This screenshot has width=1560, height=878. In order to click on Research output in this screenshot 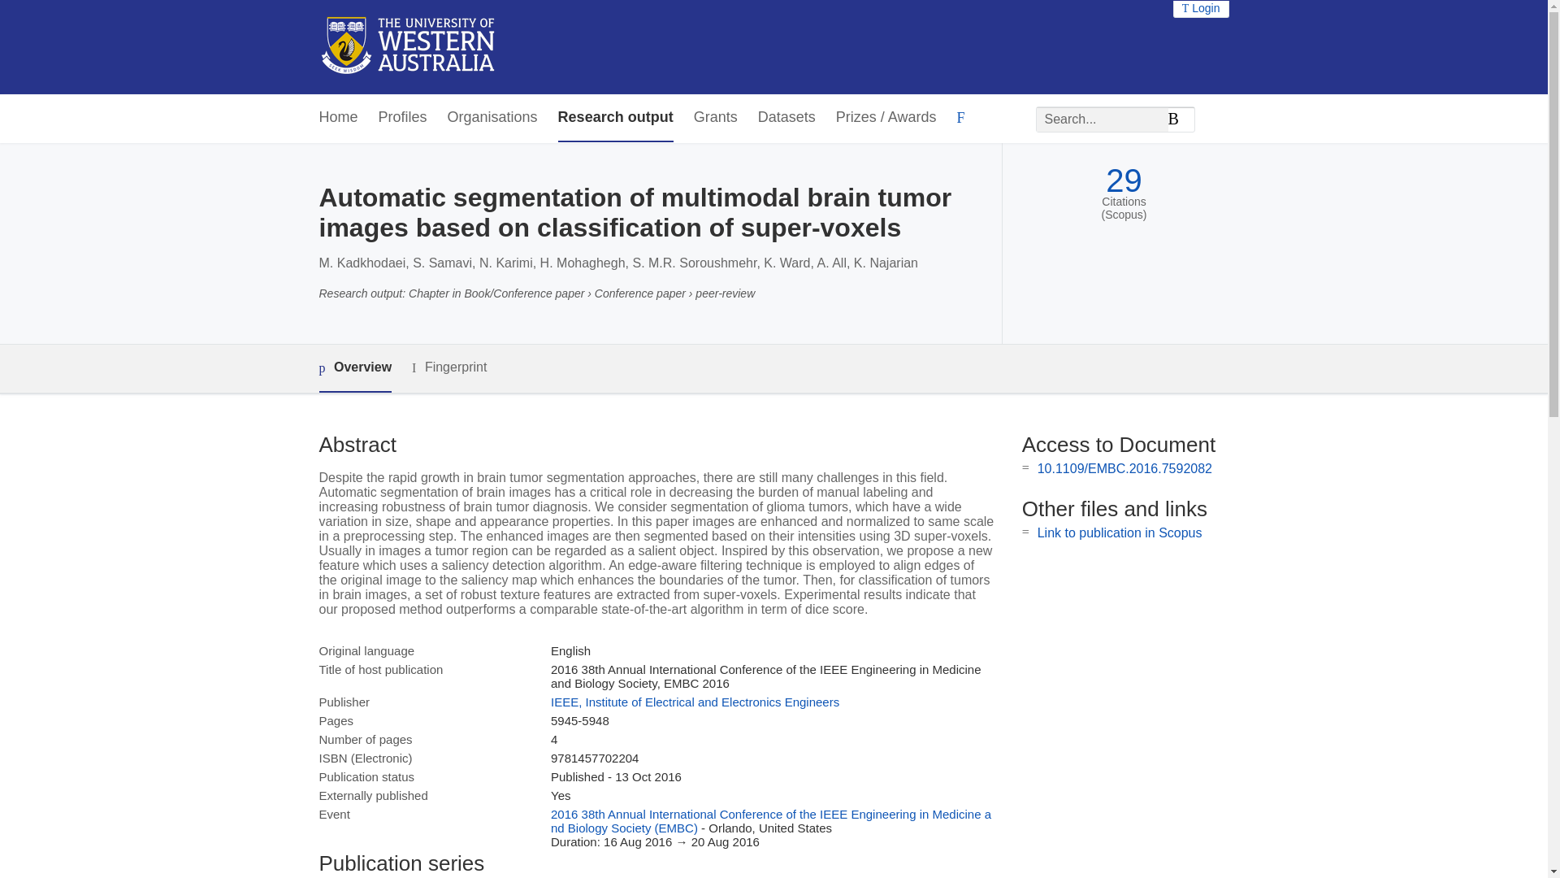, I will do `click(616, 117)`.